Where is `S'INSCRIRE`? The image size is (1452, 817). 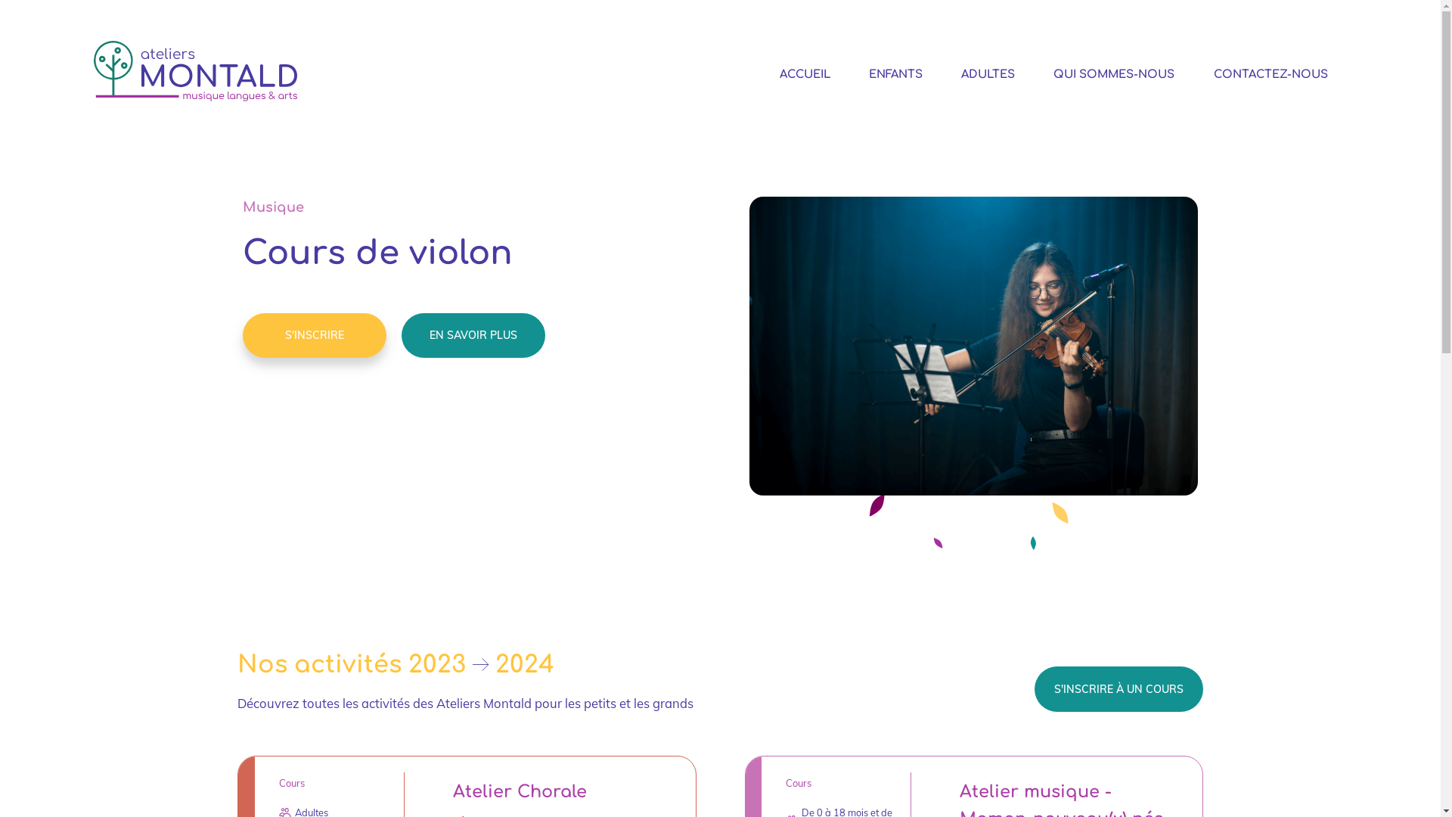
S'INSCRIRE is located at coordinates (315, 336).